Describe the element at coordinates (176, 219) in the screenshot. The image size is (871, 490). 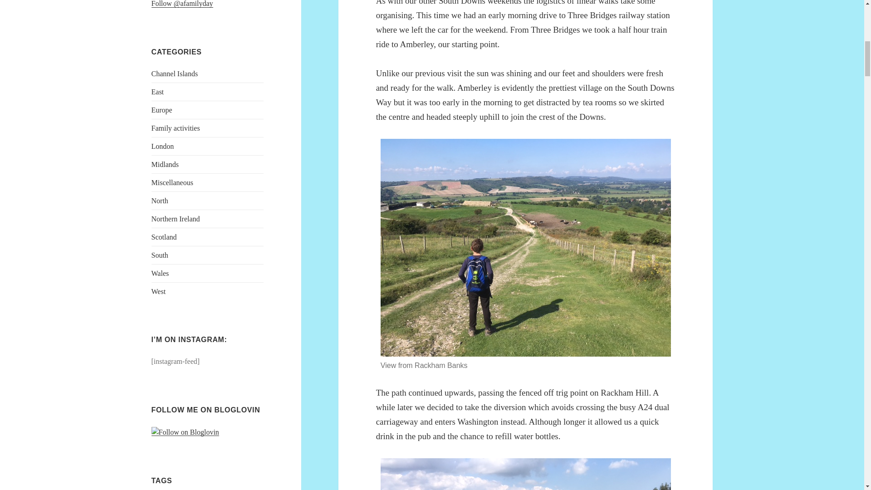
I see `Northern Ireland` at that location.